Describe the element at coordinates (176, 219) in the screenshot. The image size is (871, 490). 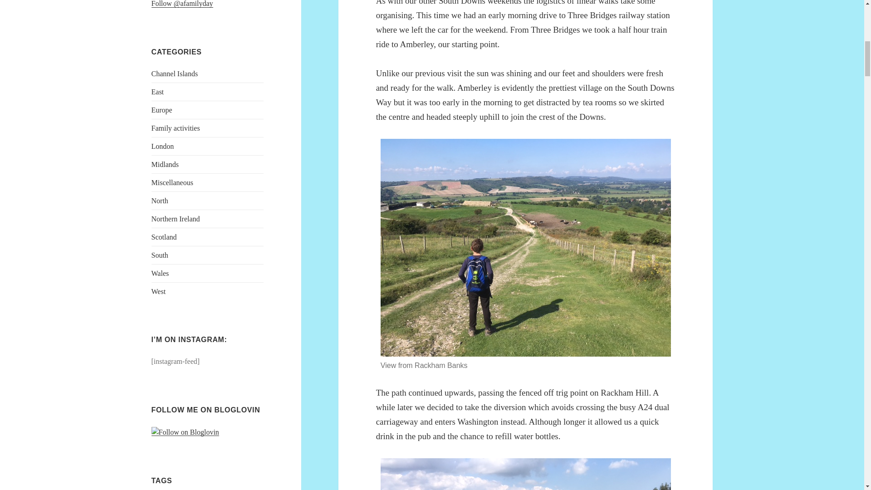
I see `Northern Ireland` at that location.